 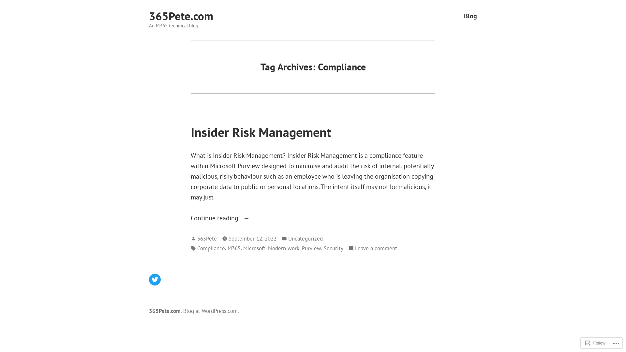 What do you see at coordinates (284, 248) in the screenshot?
I see `Modern work` at bounding box center [284, 248].